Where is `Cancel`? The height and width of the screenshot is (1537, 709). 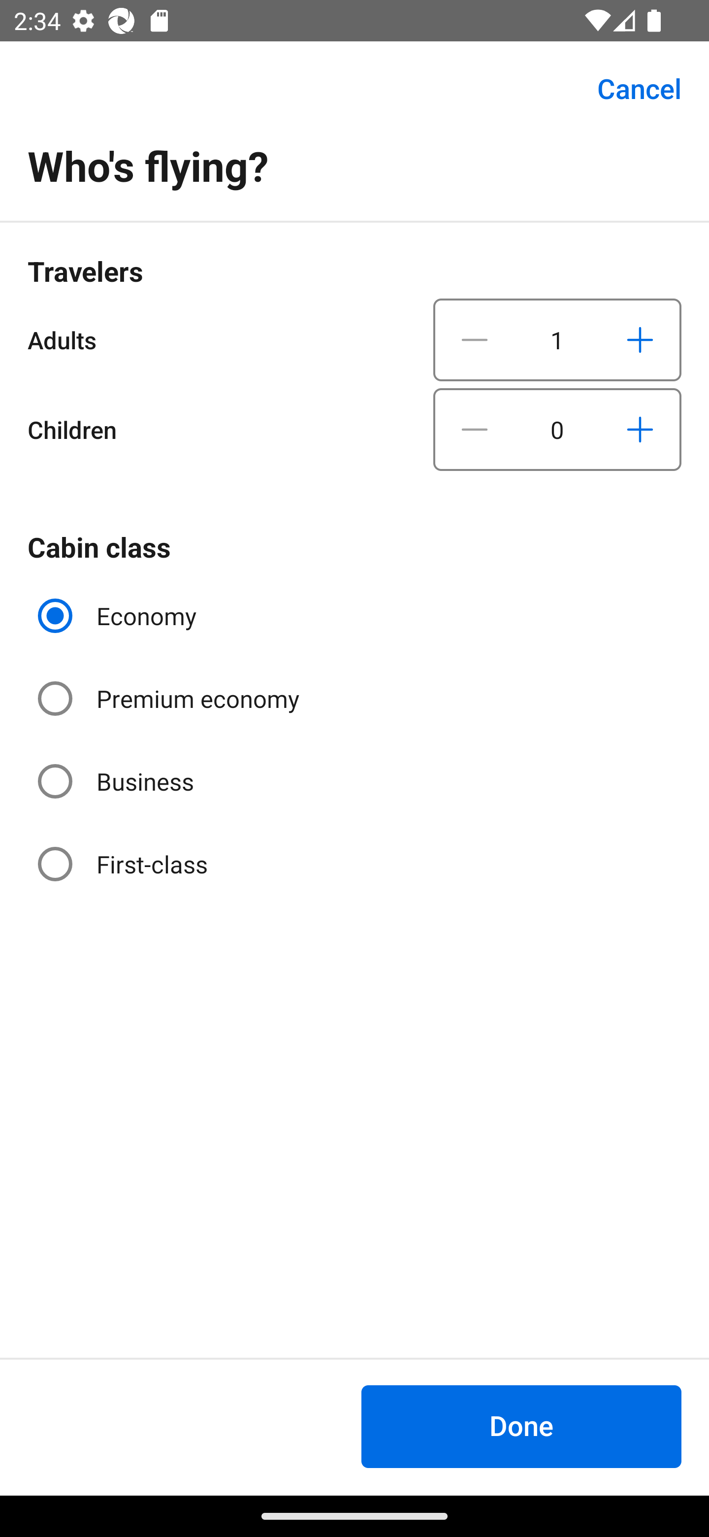
Cancel is located at coordinates (628, 89).